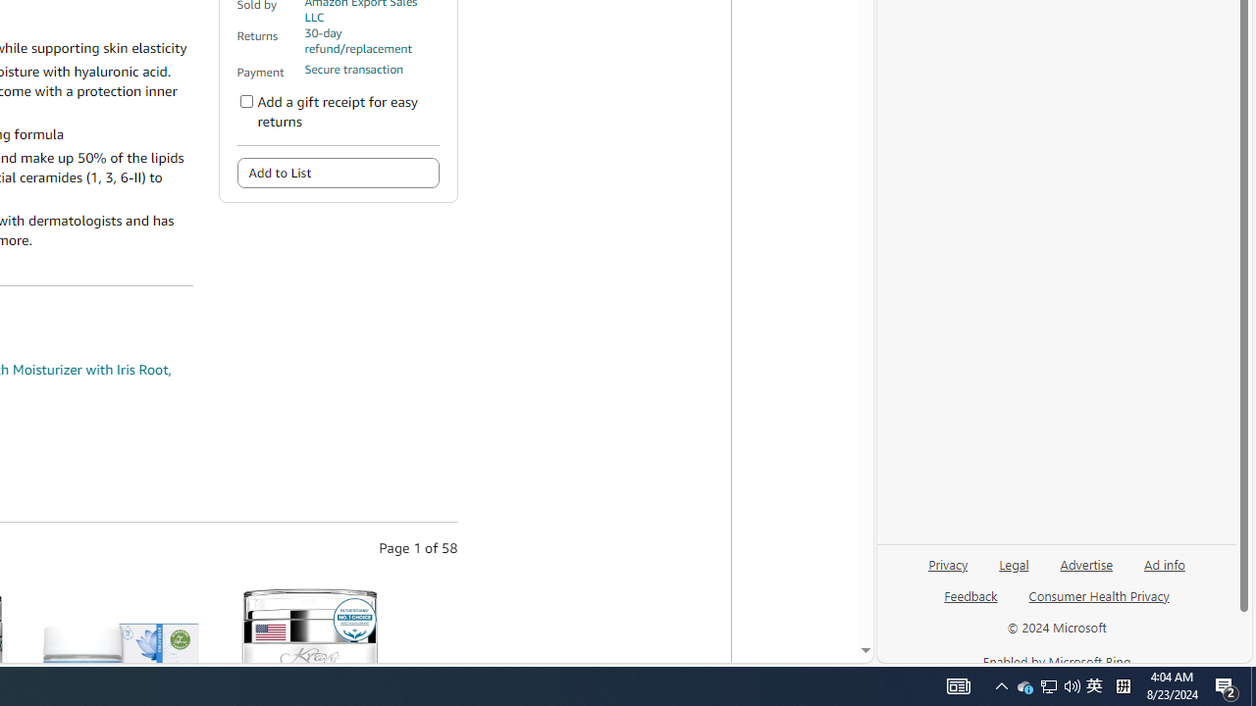  What do you see at coordinates (1099, 604) in the screenshot?
I see `Consumer Health Privacy` at bounding box center [1099, 604].